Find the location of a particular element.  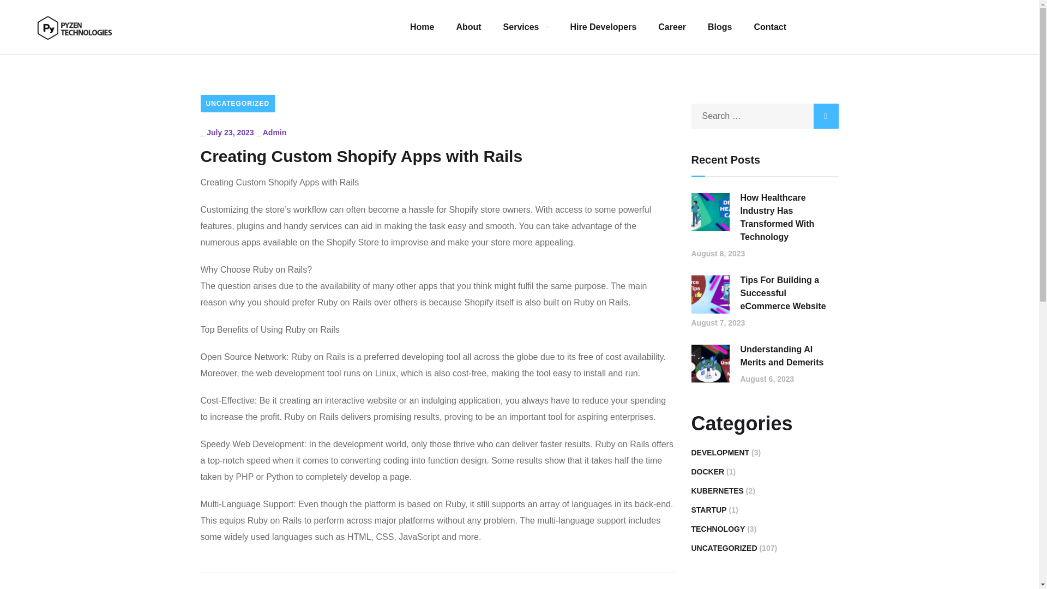

About is located at coordinates (468, 27).